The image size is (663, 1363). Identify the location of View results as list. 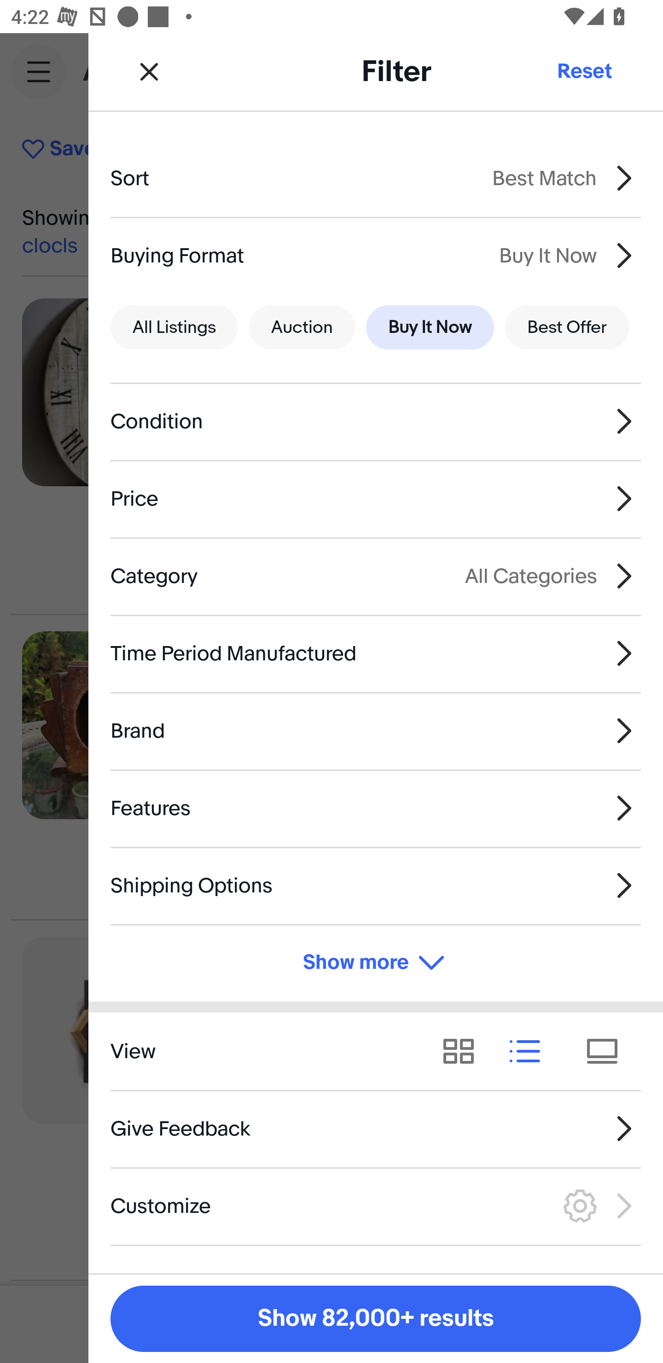
(530, 1052).